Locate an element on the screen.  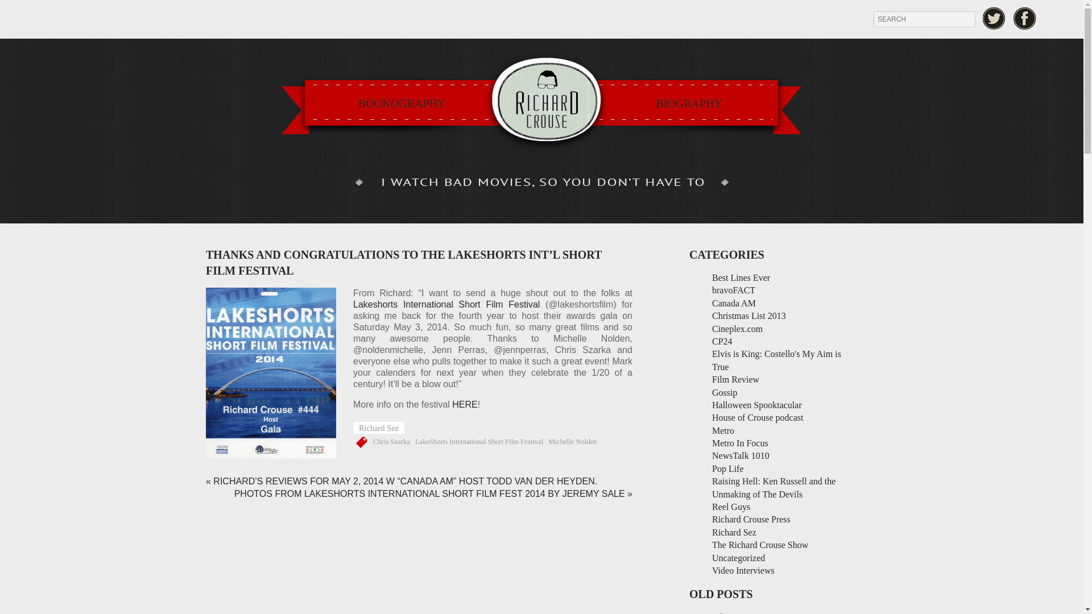
NewsTalk 1010 is located at coordinates (741, 455).